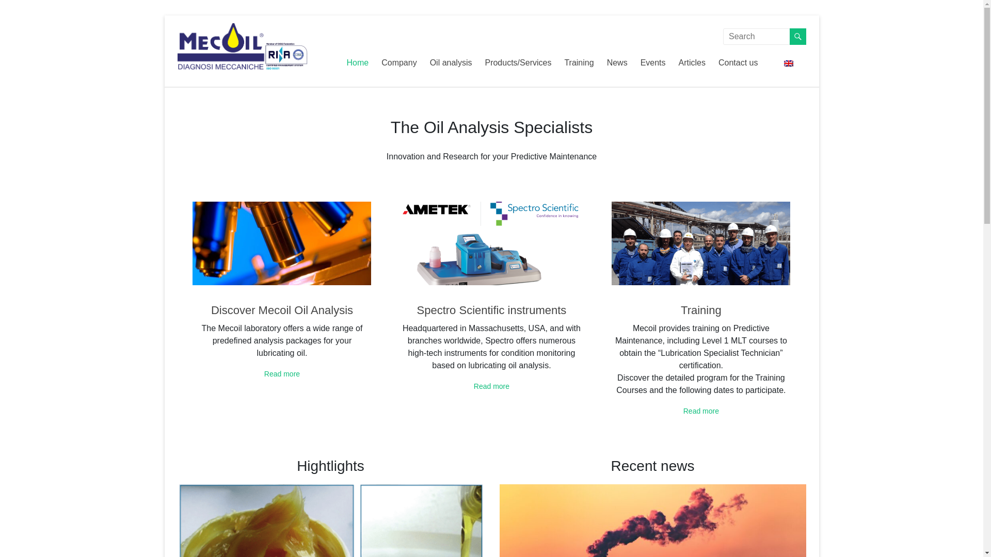 The image size is (991, 557). What do you see at coordinates (653, 63) in the screenshot?
I see `Events` at bounding box center [653, 63].